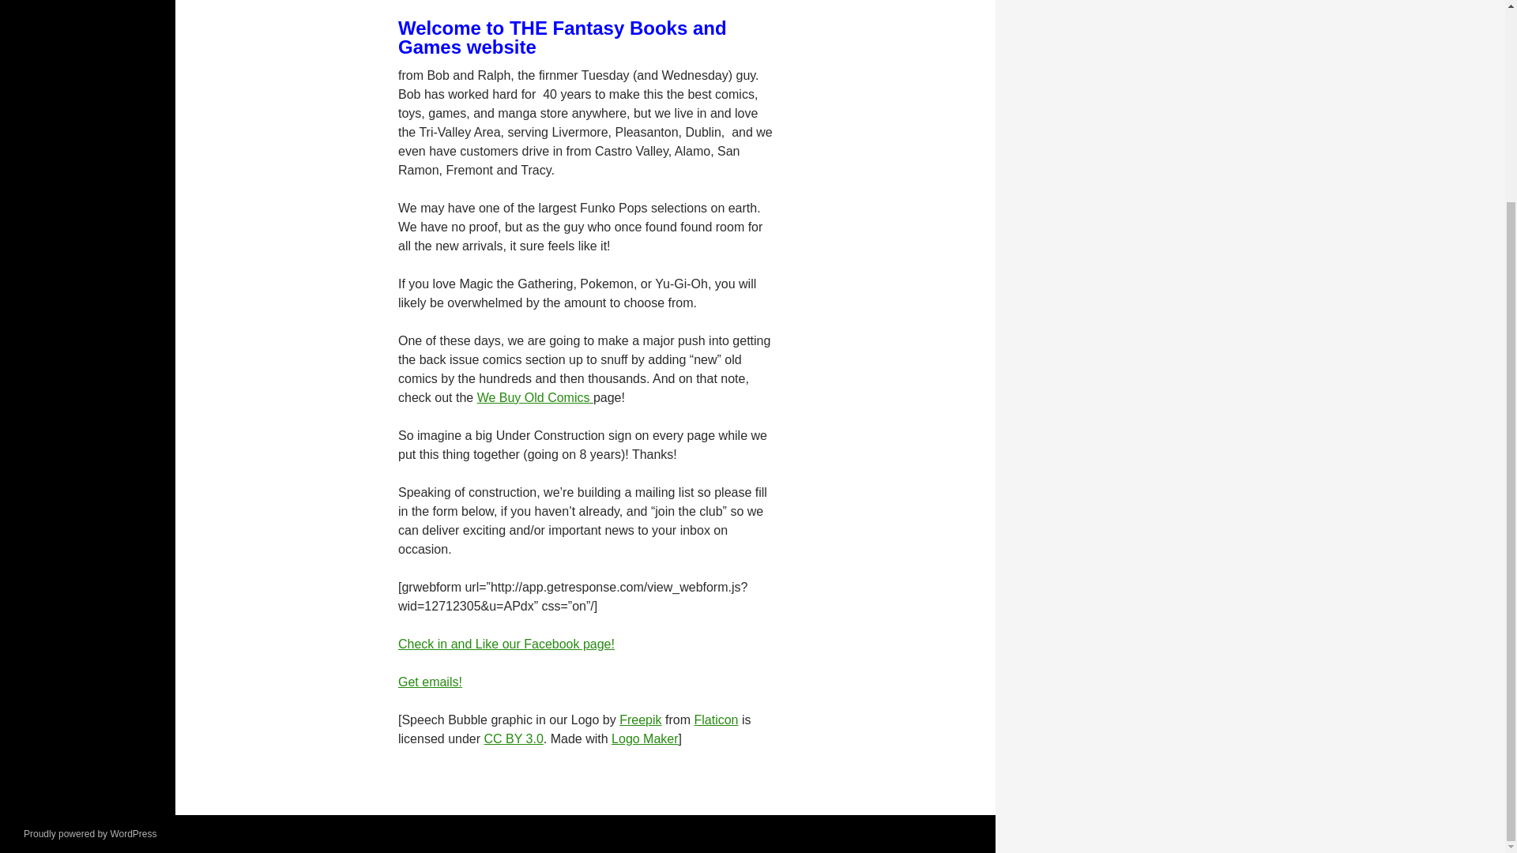 The image size is (1517, 853). What do you see at coordinates (430, 682) in the screenshot?
I see `Get emails!` at bounding box center [430, 682].